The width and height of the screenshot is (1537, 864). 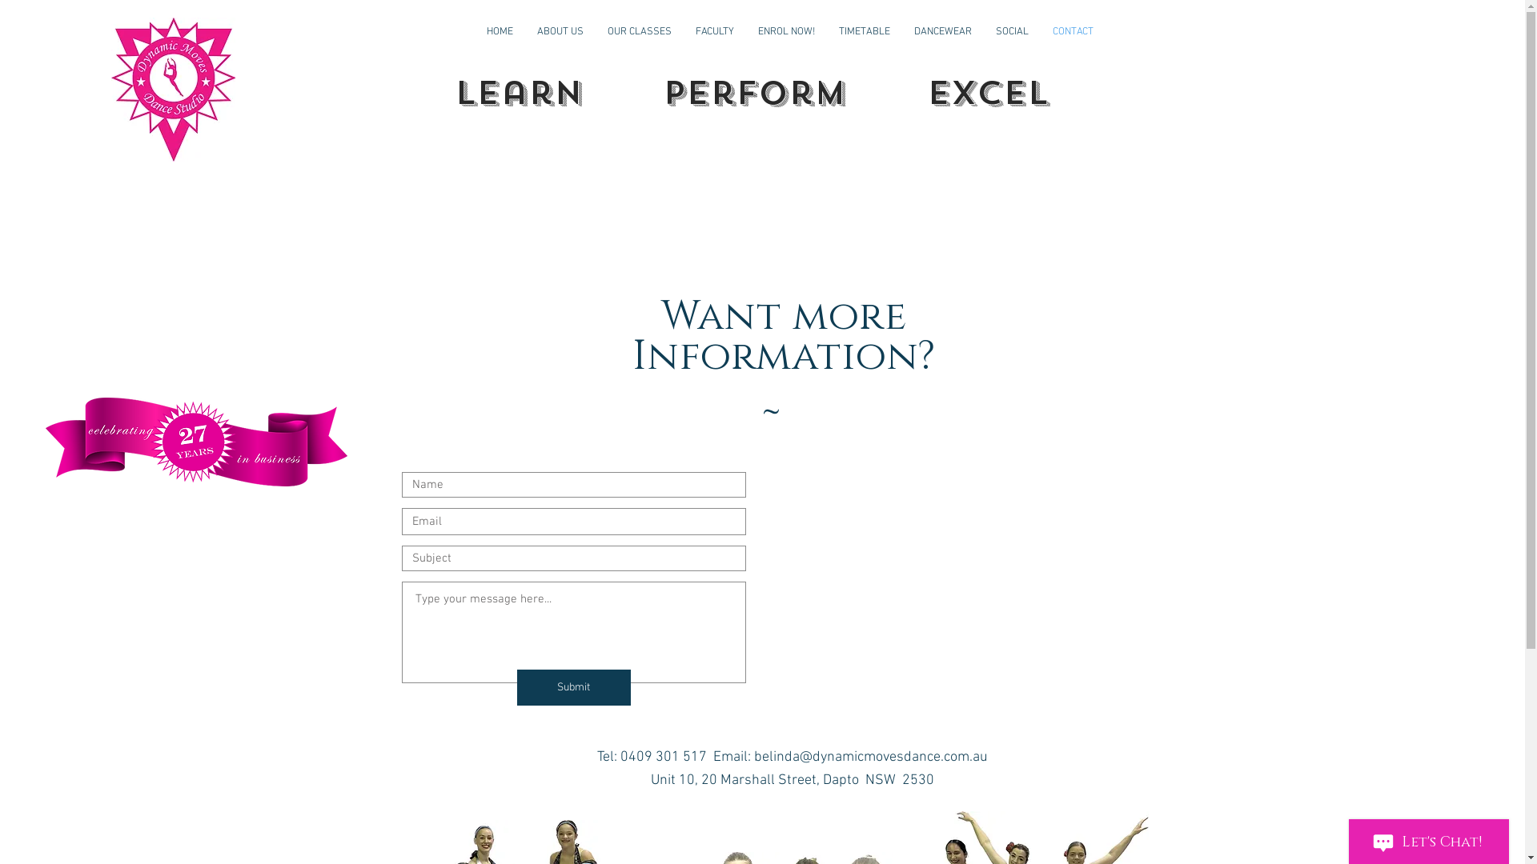 What do you see at coordinates (786, 32) in the screenshot?
I see `ENROL NOW!` at bounding box center [786, 32].